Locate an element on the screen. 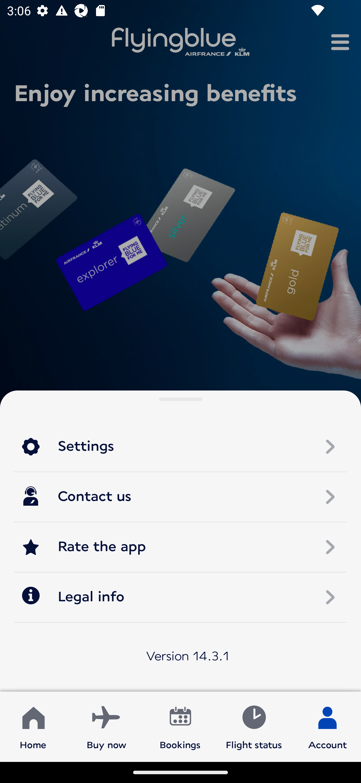  Flight status is located at coordinates (254, 726).